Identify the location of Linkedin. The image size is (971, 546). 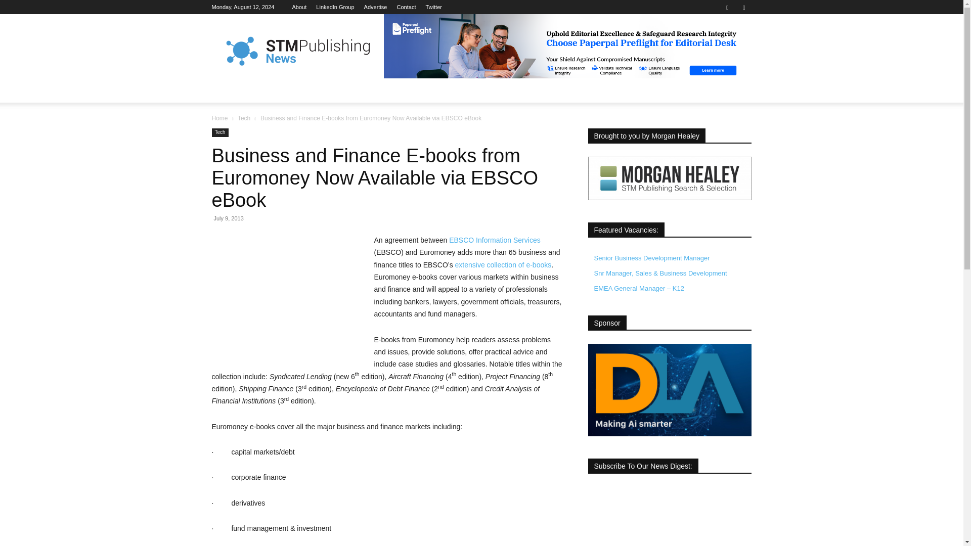
(727, 7).